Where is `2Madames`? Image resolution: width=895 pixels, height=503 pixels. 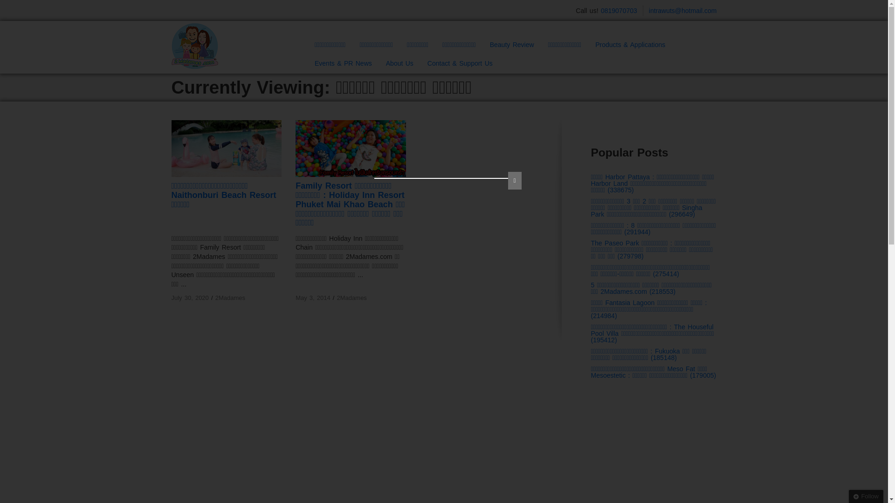
2Madames is located at coordinates (230, 298).